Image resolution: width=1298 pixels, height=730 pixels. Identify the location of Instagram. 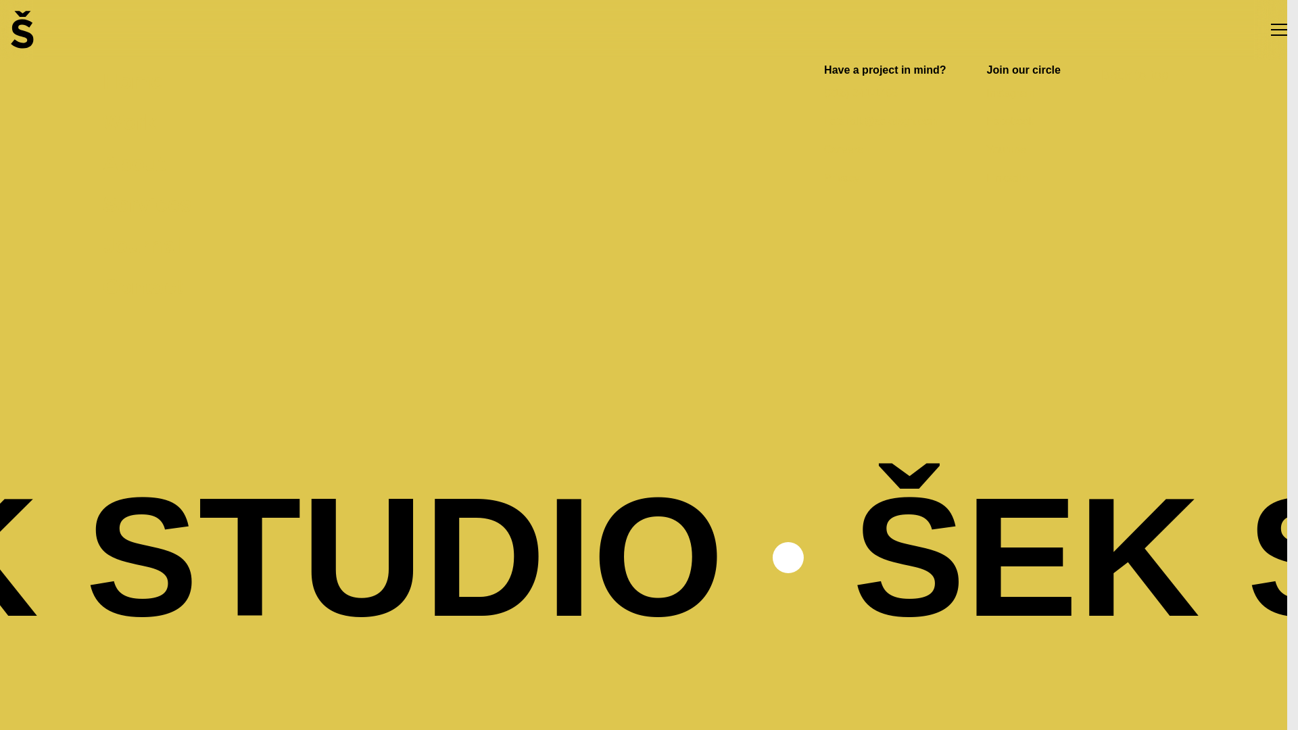
(1010, 93).